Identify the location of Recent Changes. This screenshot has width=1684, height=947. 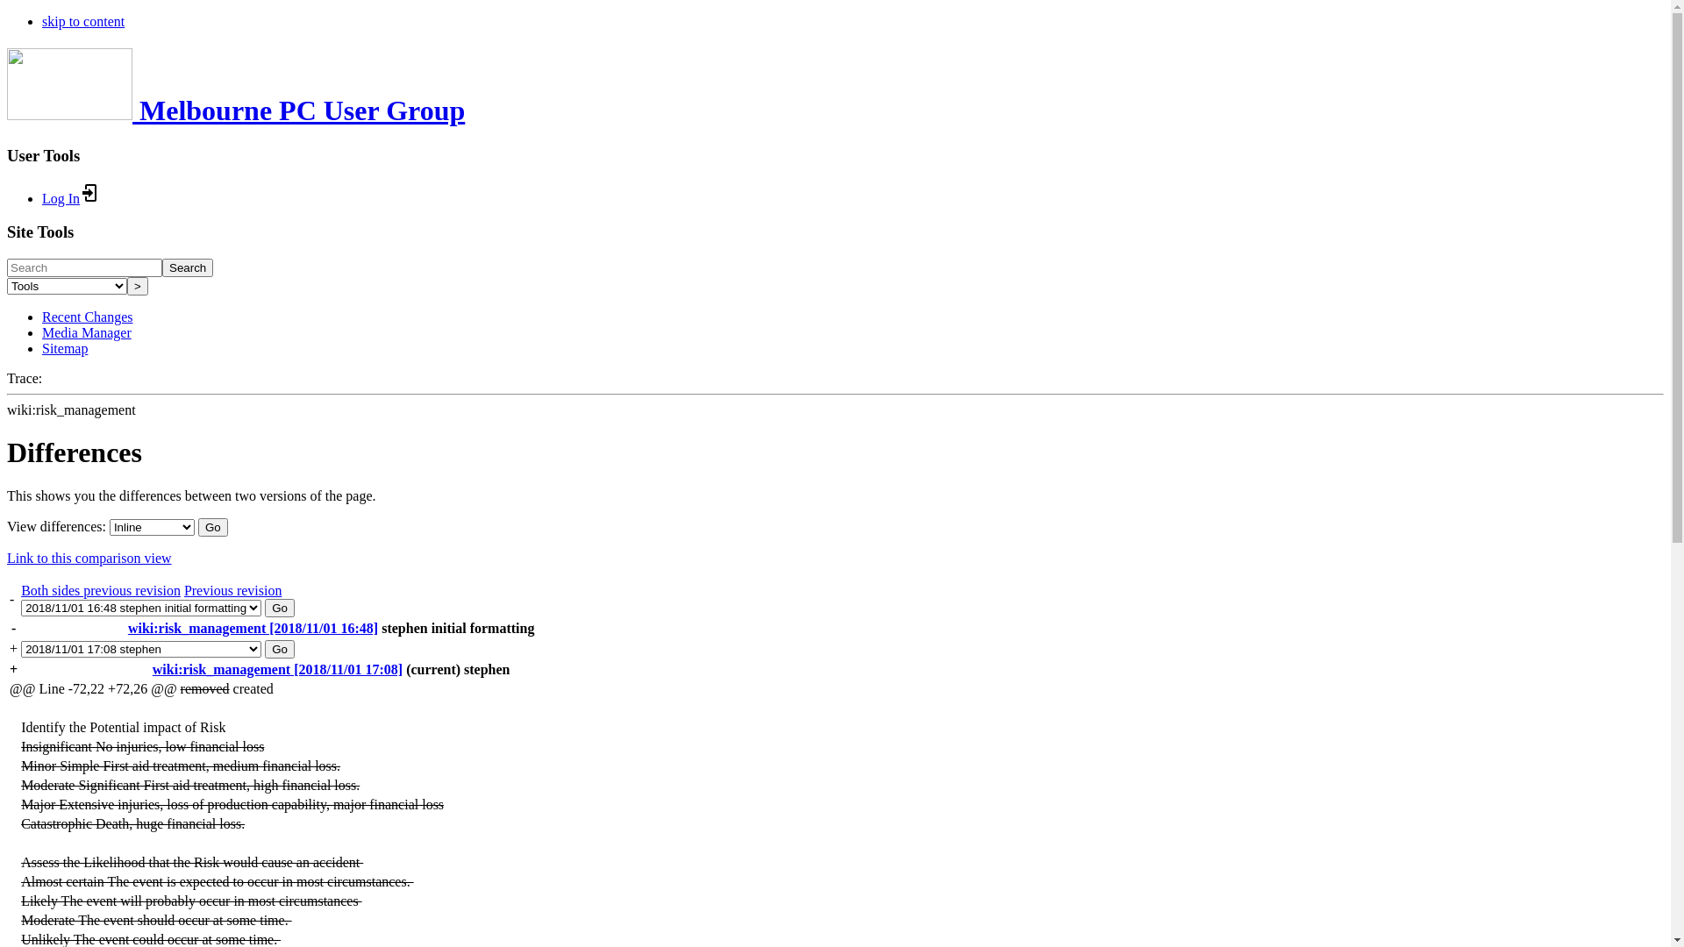
(88, 317).